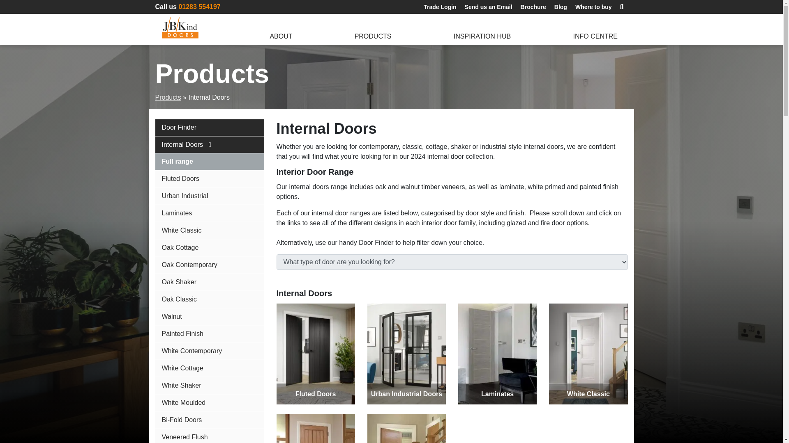  Describe the element at coordinates (440, 7) in the screenshot. I see `Trade Login` at that location.